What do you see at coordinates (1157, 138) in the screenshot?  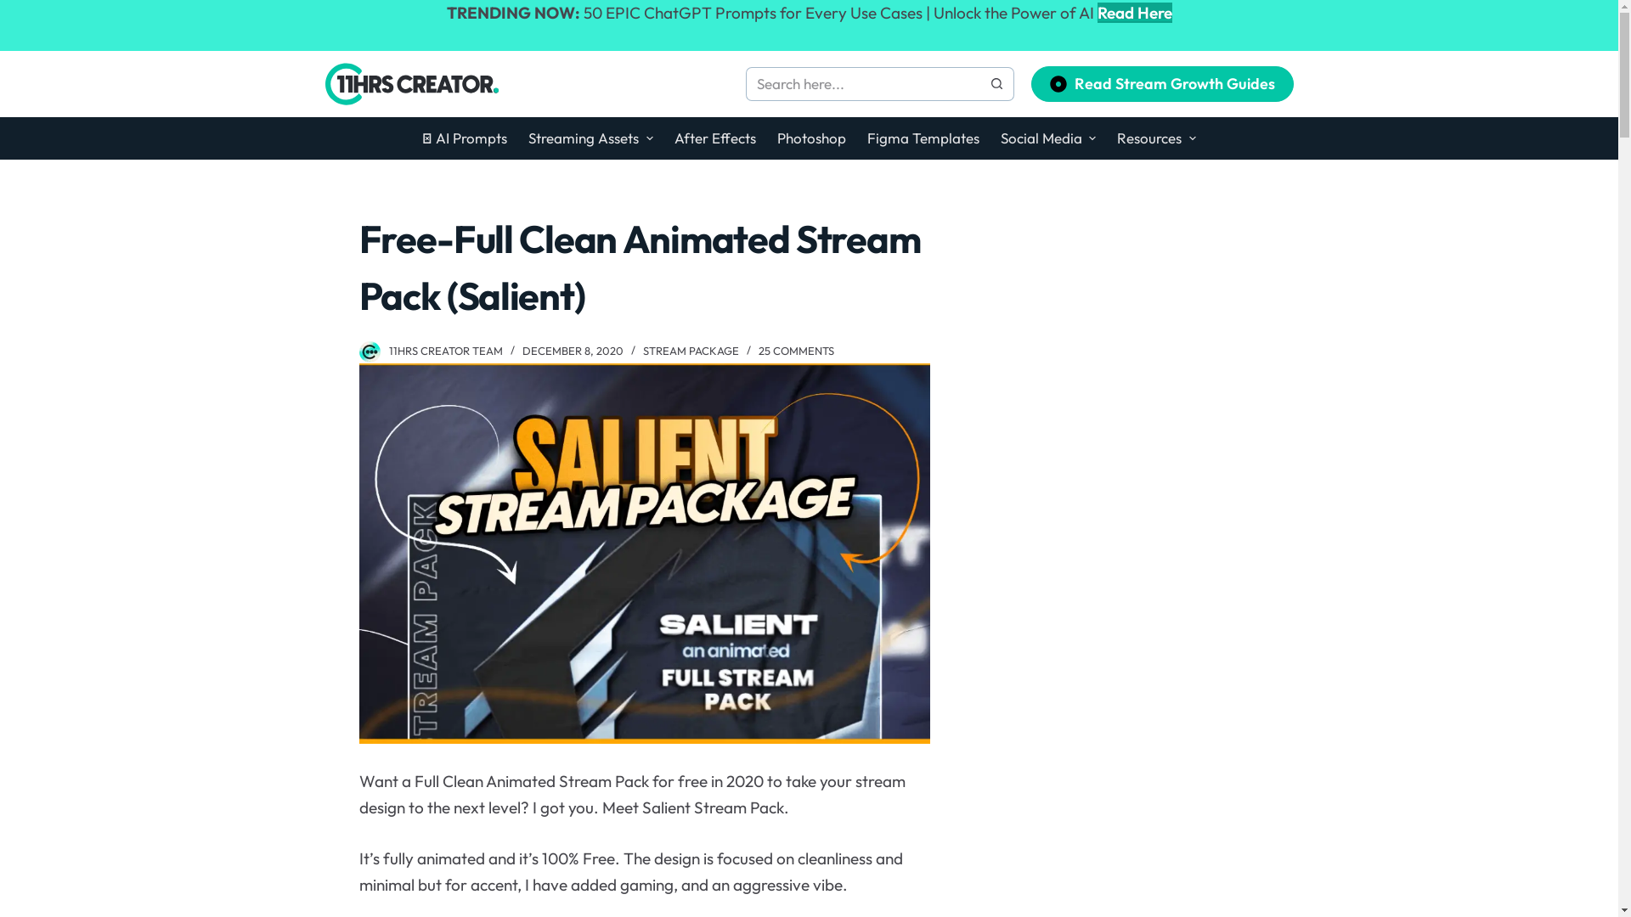 I see `Resources` at bounding box center [1157, 138].